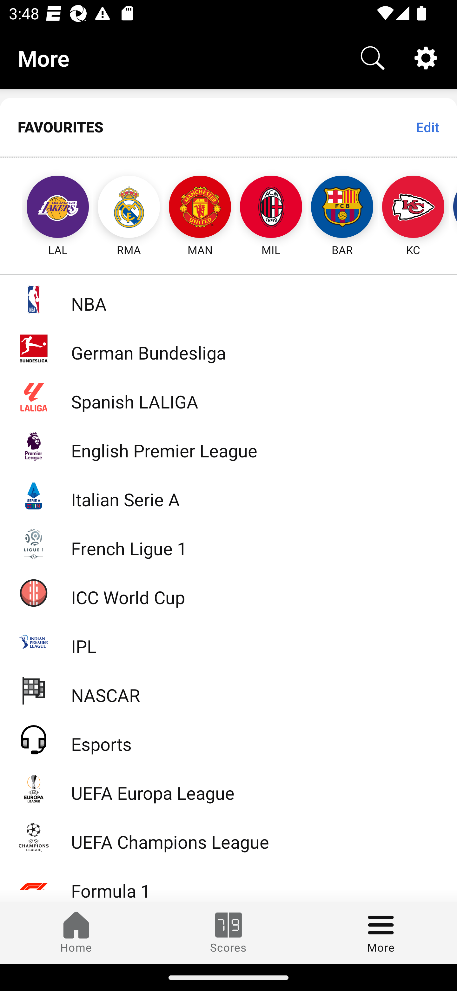 Image resolution: width=457 pixels, height=991 pixels. What do you see at coordinates (342, 208) in the screenshot?
I see `BAR Barcelona` at bounding box center [342, 208].